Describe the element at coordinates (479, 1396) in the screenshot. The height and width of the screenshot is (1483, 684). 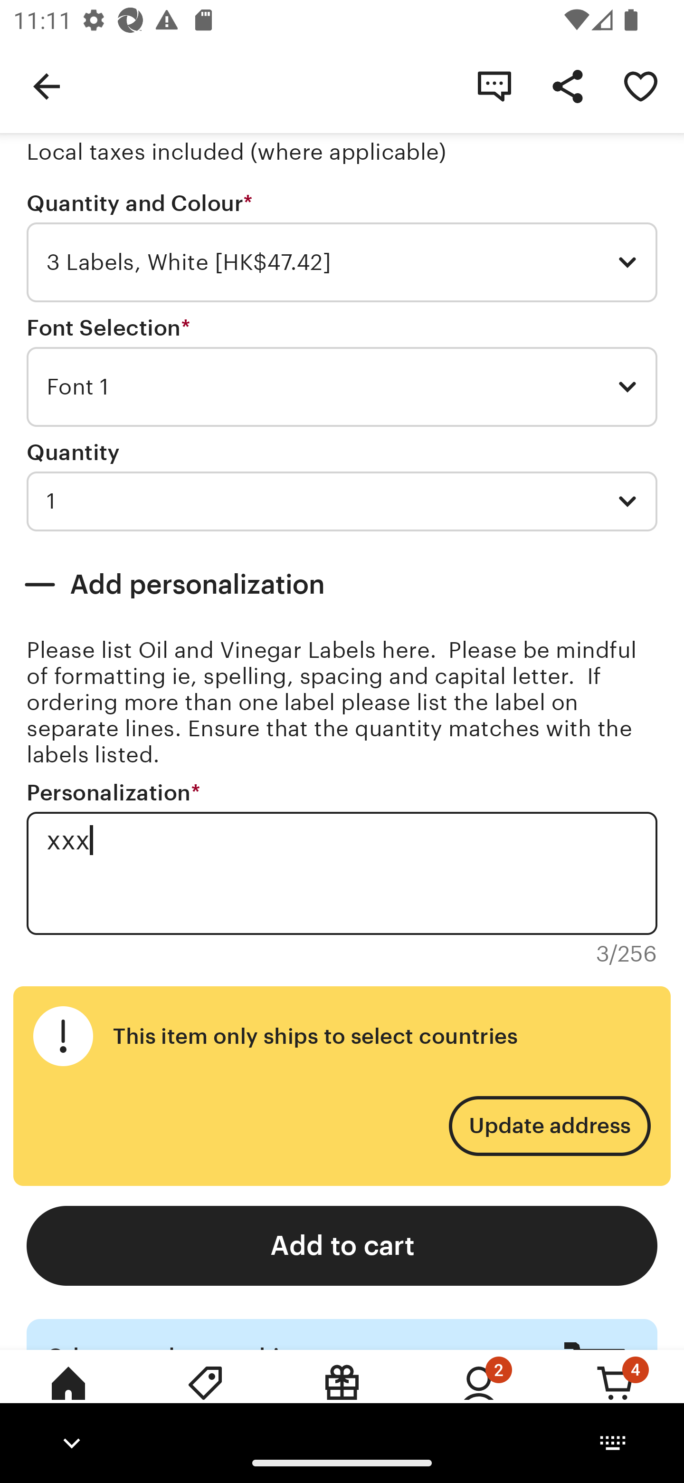
I see `You, 2 new notifications` at that location.